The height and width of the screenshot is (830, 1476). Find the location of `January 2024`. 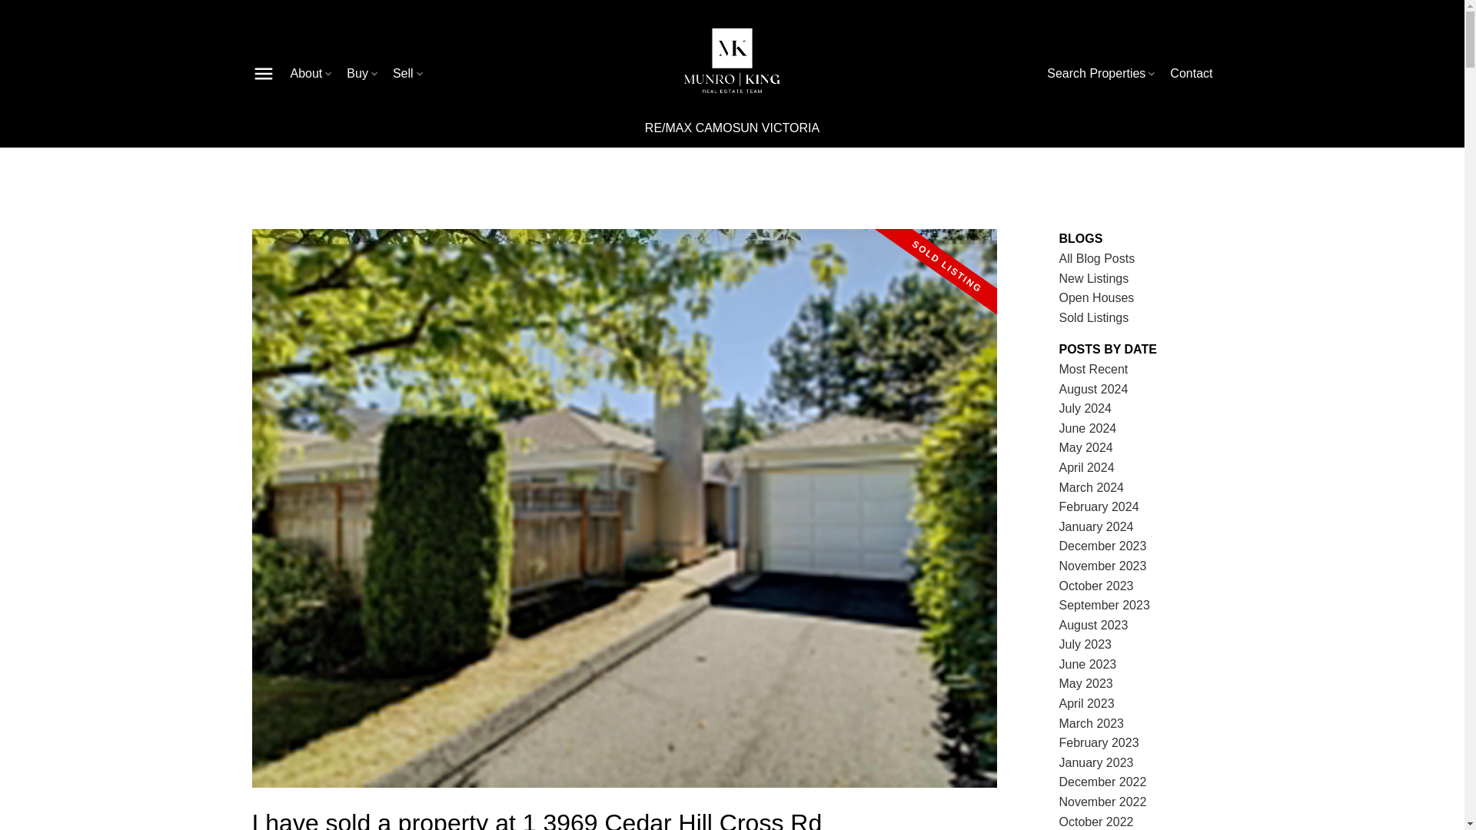

January 2024 is located at coordinates (1096, 527).